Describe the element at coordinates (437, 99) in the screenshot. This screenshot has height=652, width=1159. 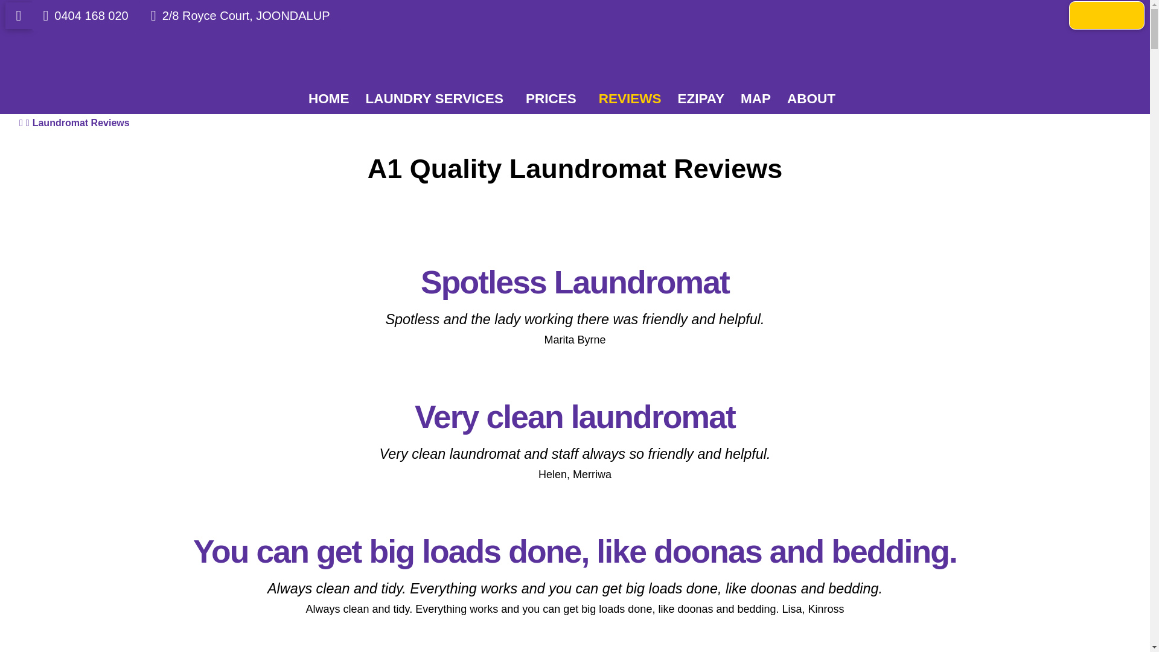
I see `LAUNDRY SERVICES` at that location.